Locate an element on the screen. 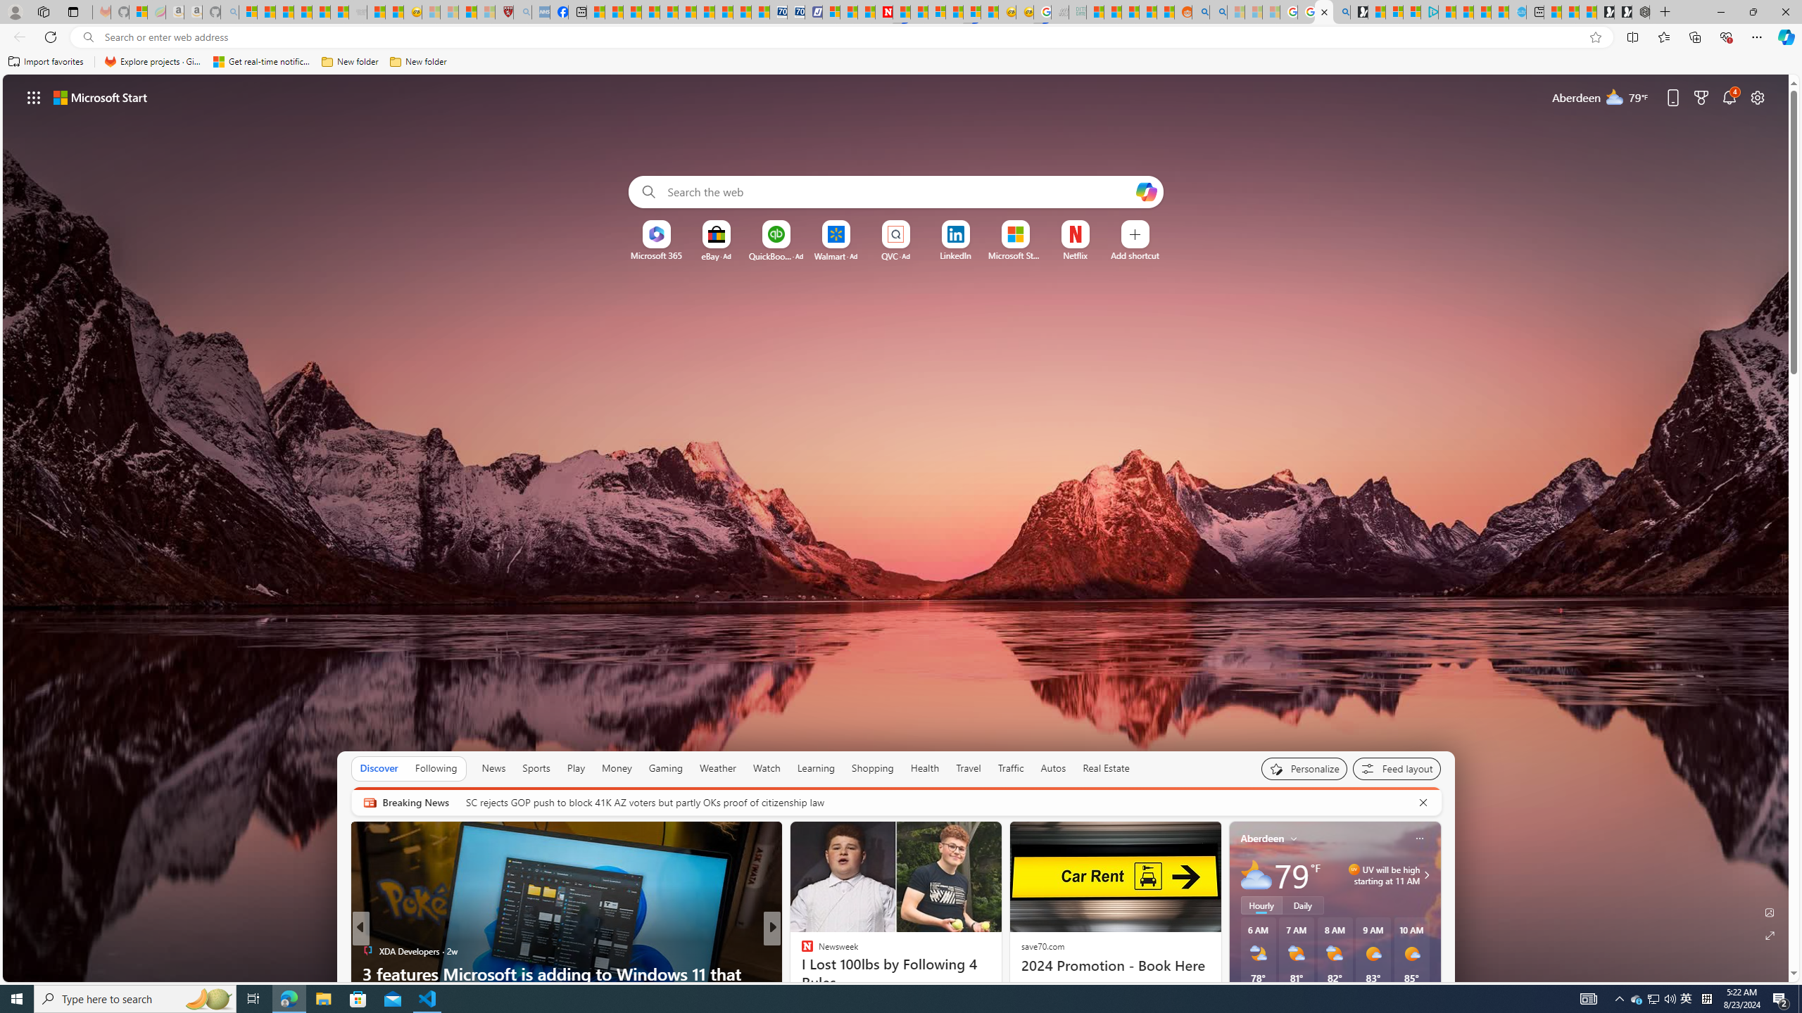 This screenshot has width=1802, height=1013. Popular Mechanics is located at coordinates (800, 950).